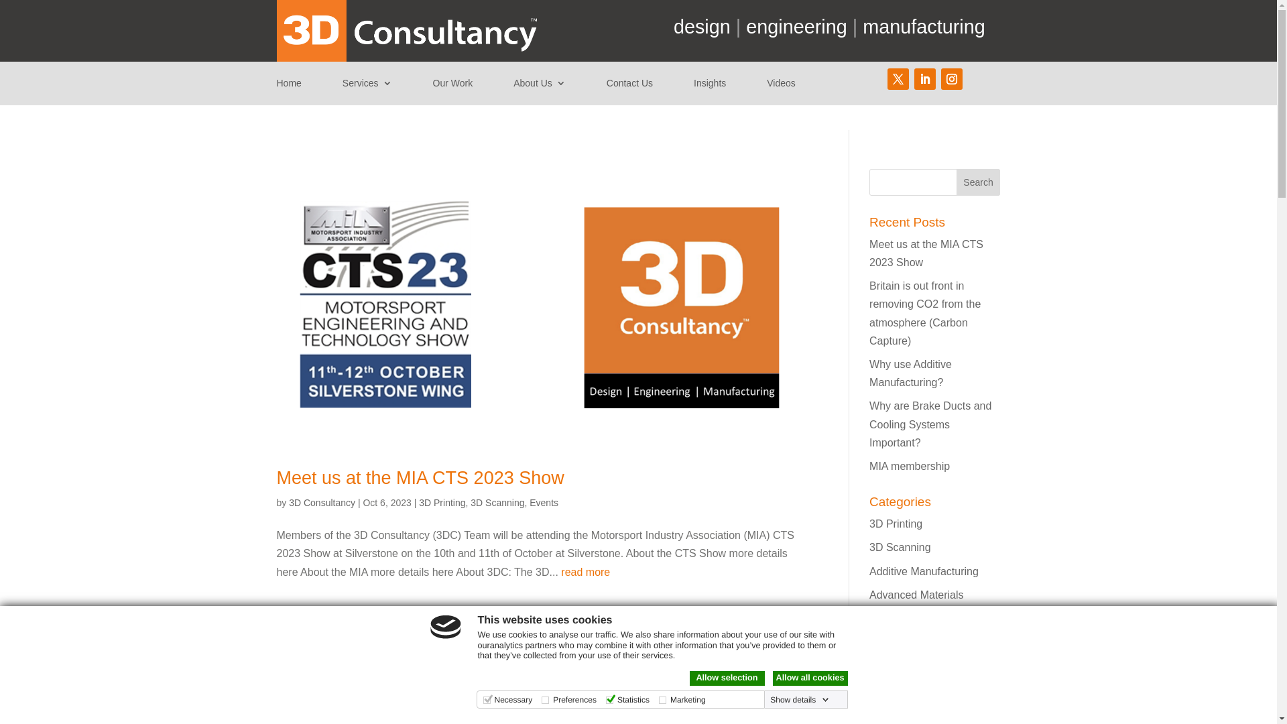 The width and height of the screenshot is (1287, 724). I want to click on 3D Scanning, so click(497, 503).